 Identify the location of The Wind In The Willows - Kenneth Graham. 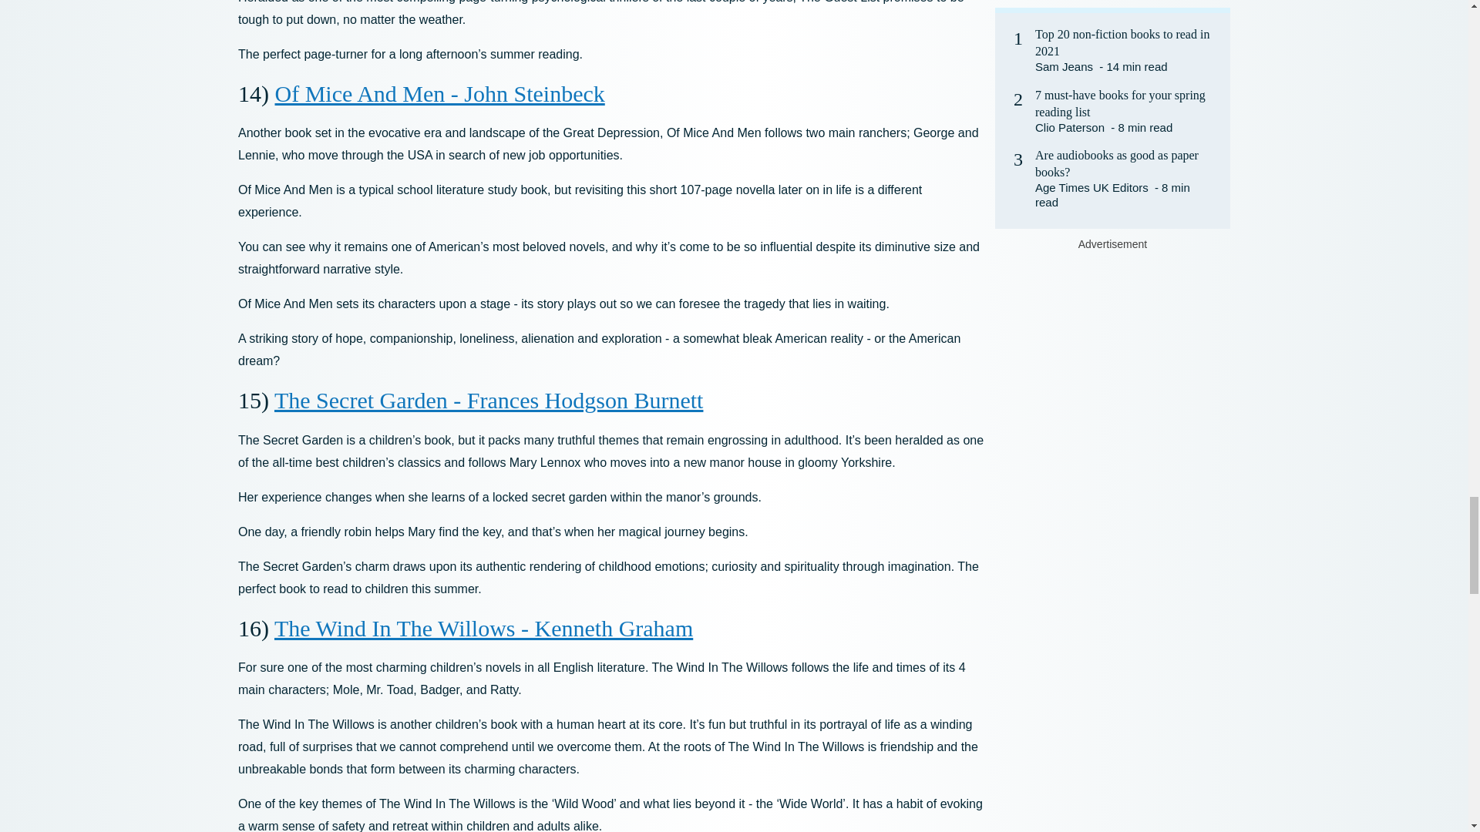
(483, 628).